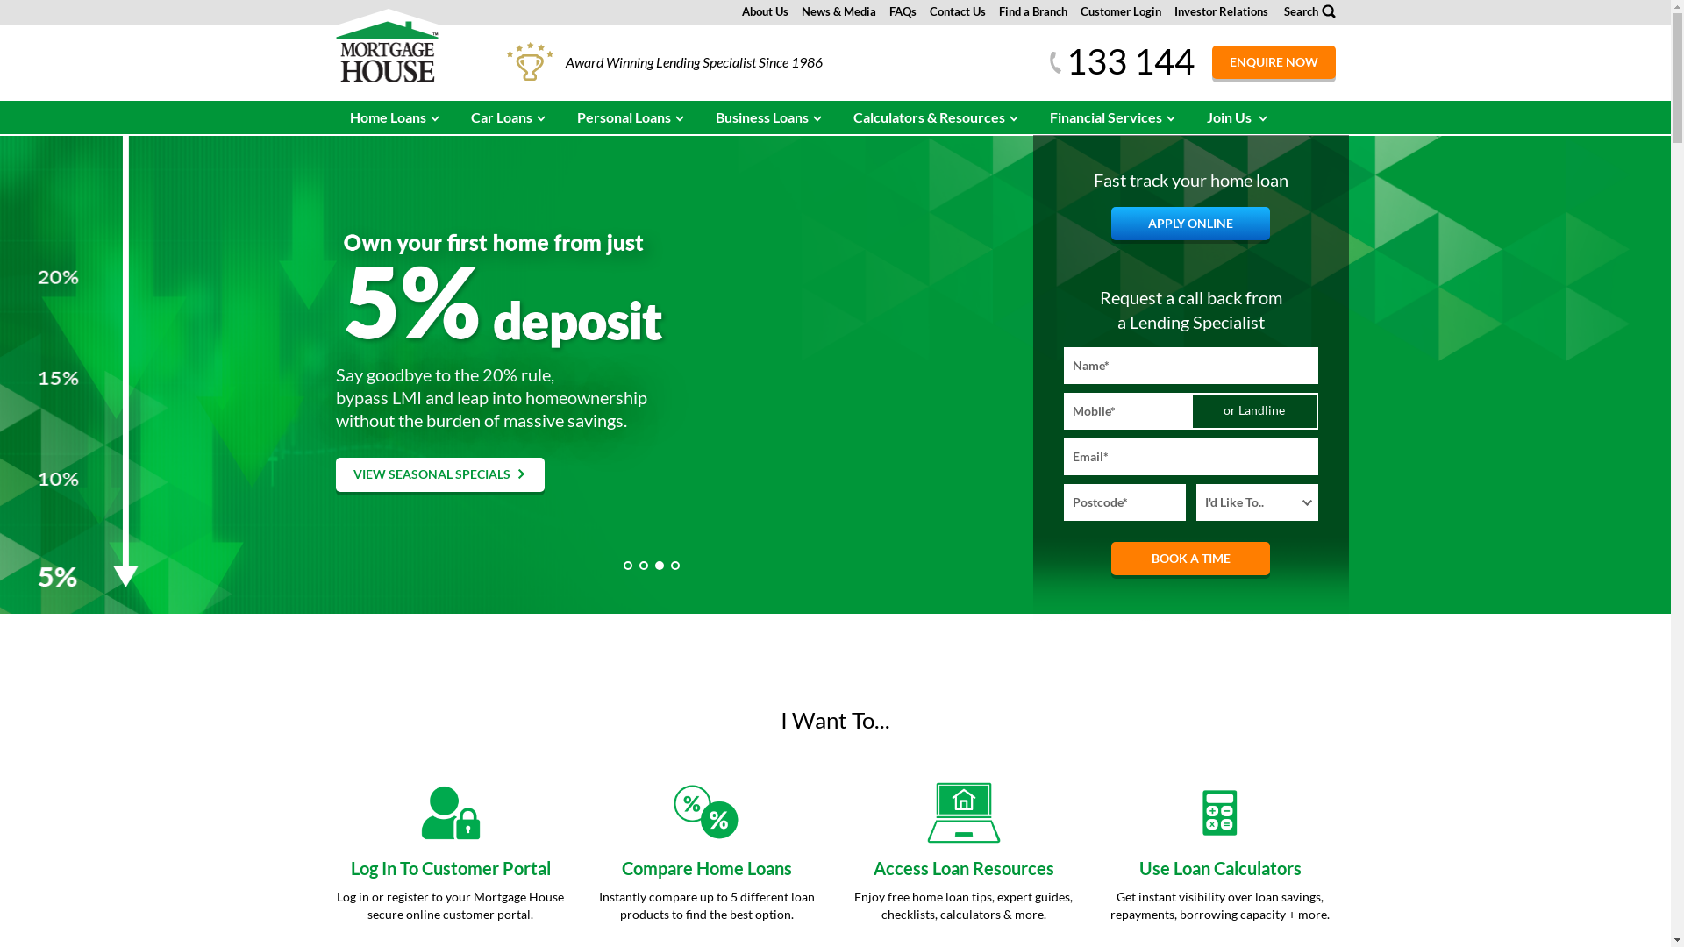 The width and height of the screenshot is (1684, 947). Describe the element at coordinates (1221, 11) in the screenshot. I see `Investor Relations` at that location.